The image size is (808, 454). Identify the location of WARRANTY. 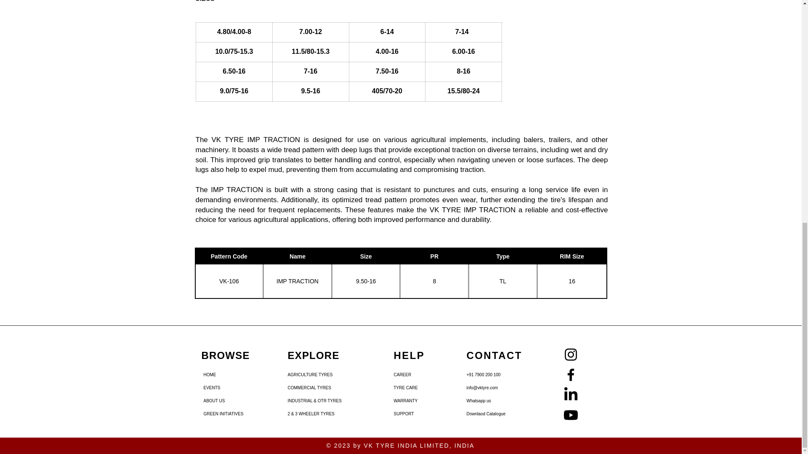
(416, 401).